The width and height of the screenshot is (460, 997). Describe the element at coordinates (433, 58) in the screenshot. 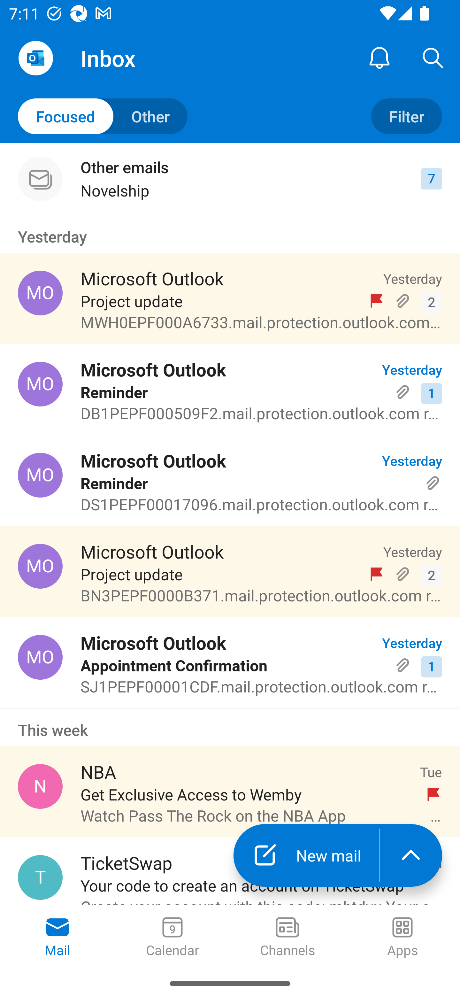

I see `Search, , ` at that location.